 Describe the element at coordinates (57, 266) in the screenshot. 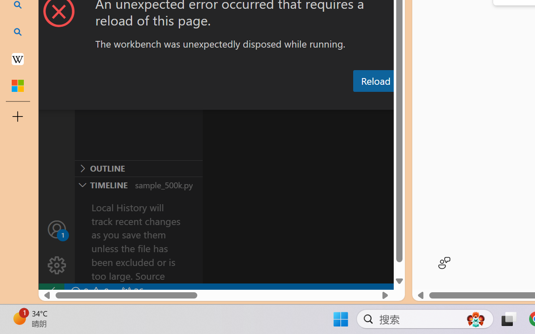

I see `Manage` at that location.